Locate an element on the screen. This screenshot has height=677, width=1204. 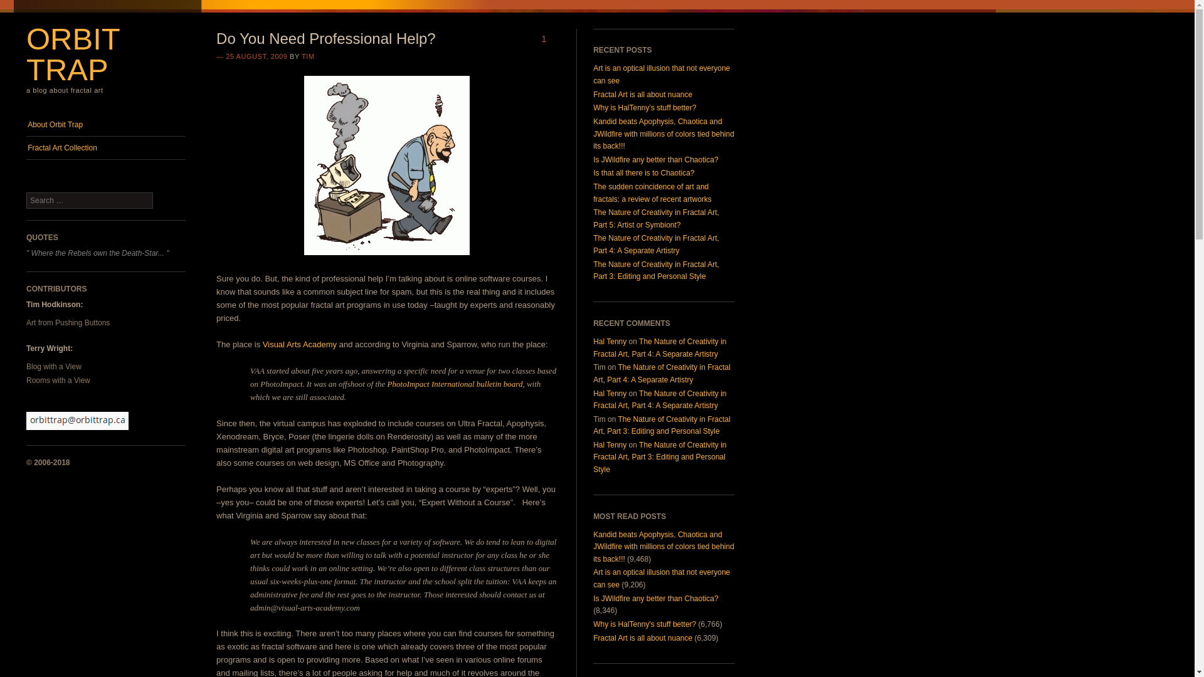
Visual Arts Academy is located at coordinates (300, 345).